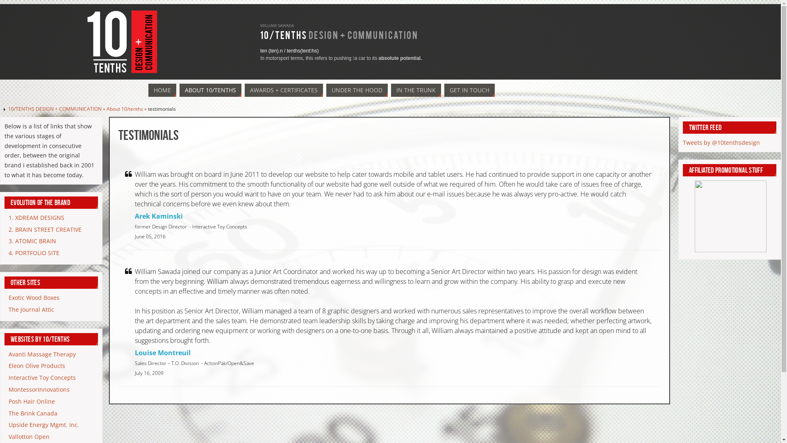  Describe the element at coordinates (34, 298) in the screenshot. I see `Exotic Wood Boxes` at that location.